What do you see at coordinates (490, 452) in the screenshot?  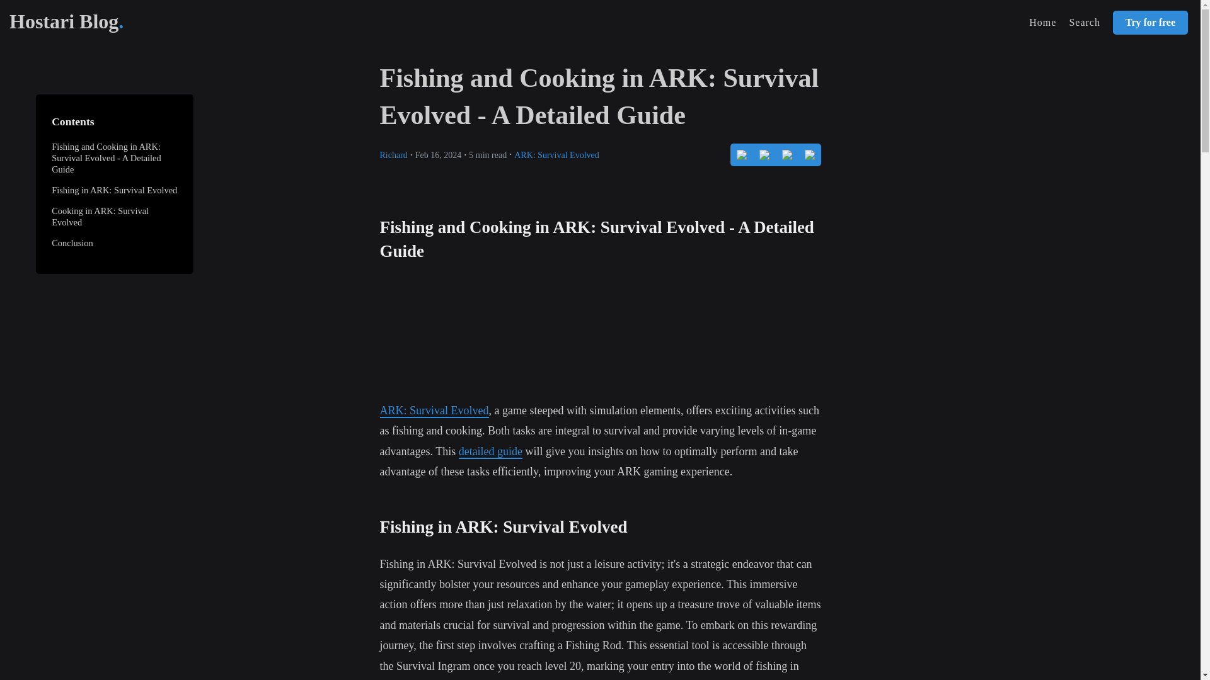 I see `detailed guide` at bounding box center [490, 452].